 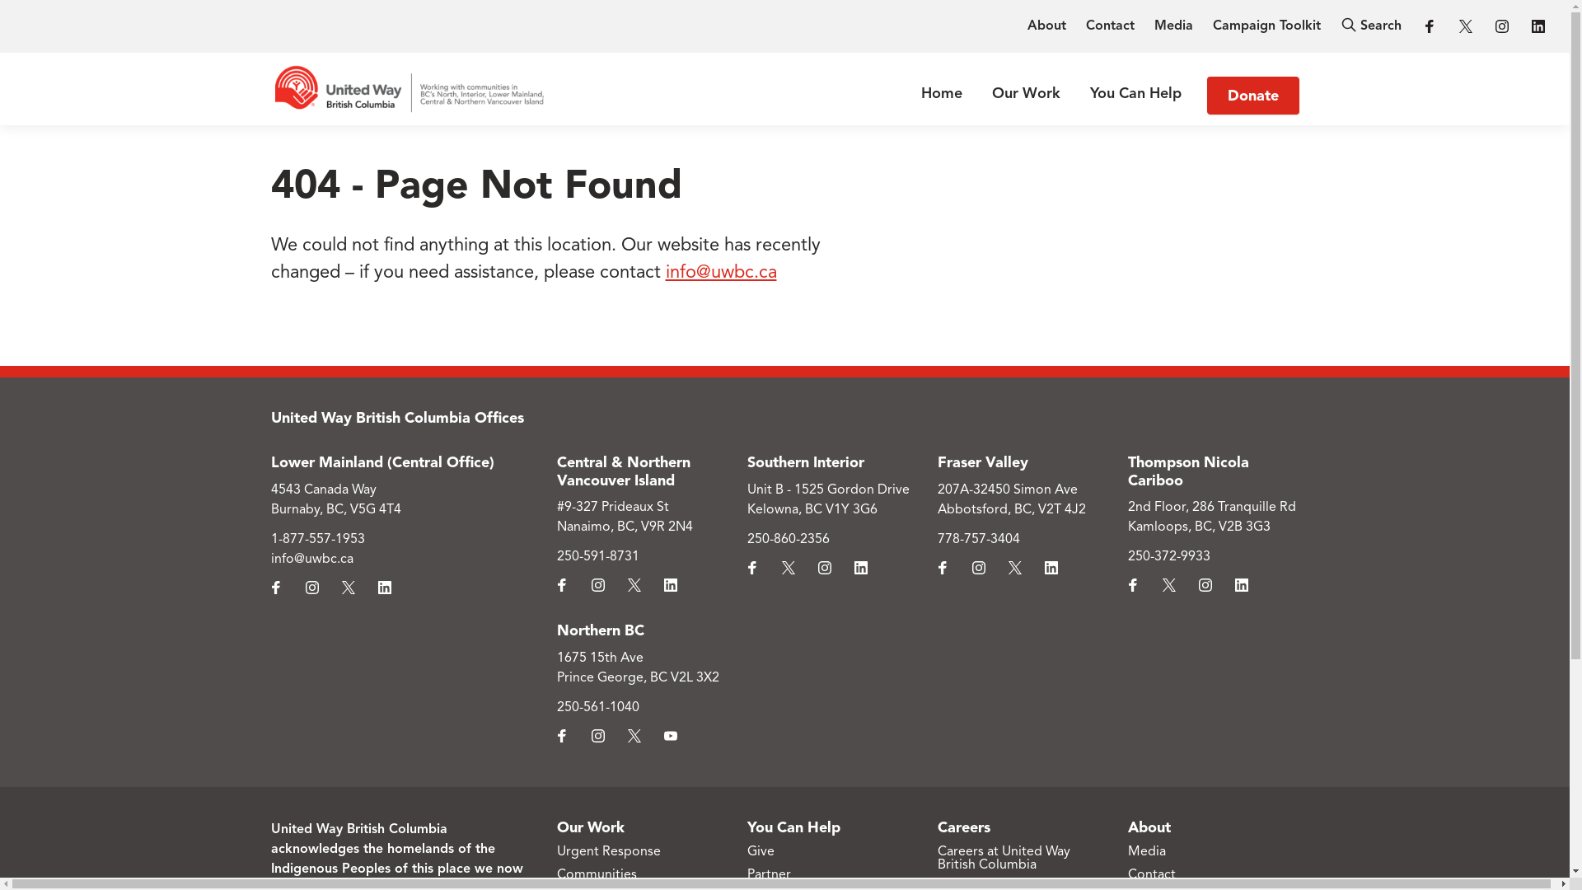 What do you see at coordinates (1502, 26) in the screenshot?
I see `Instagram` at bounding box center [1502, 26].